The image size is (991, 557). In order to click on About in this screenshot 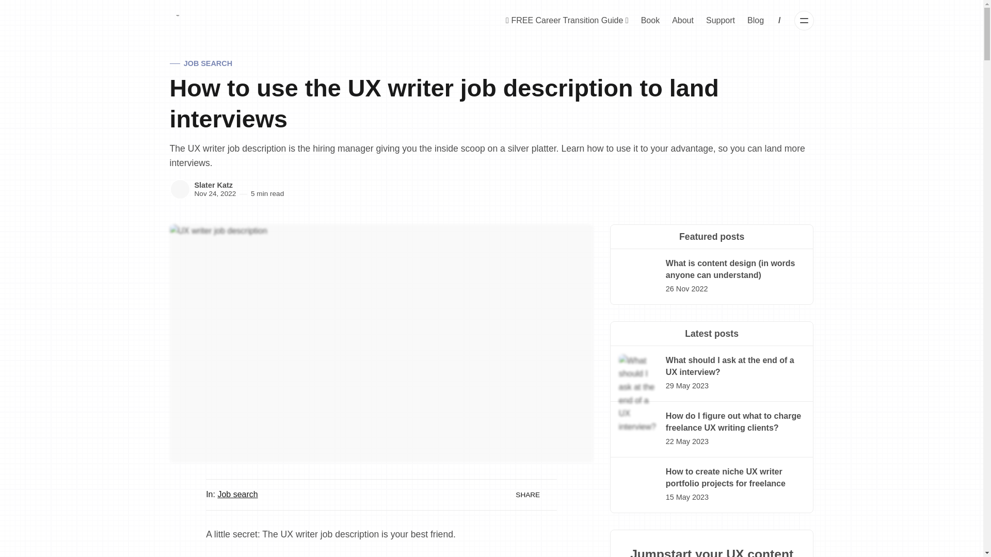, I will do `click(682, 20)`.